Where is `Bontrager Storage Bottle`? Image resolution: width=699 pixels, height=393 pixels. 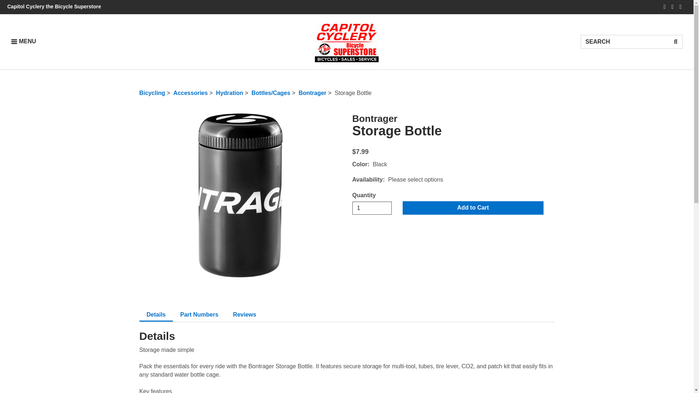 Bontrager Storage Bottle is located at coordinates (372, 208).